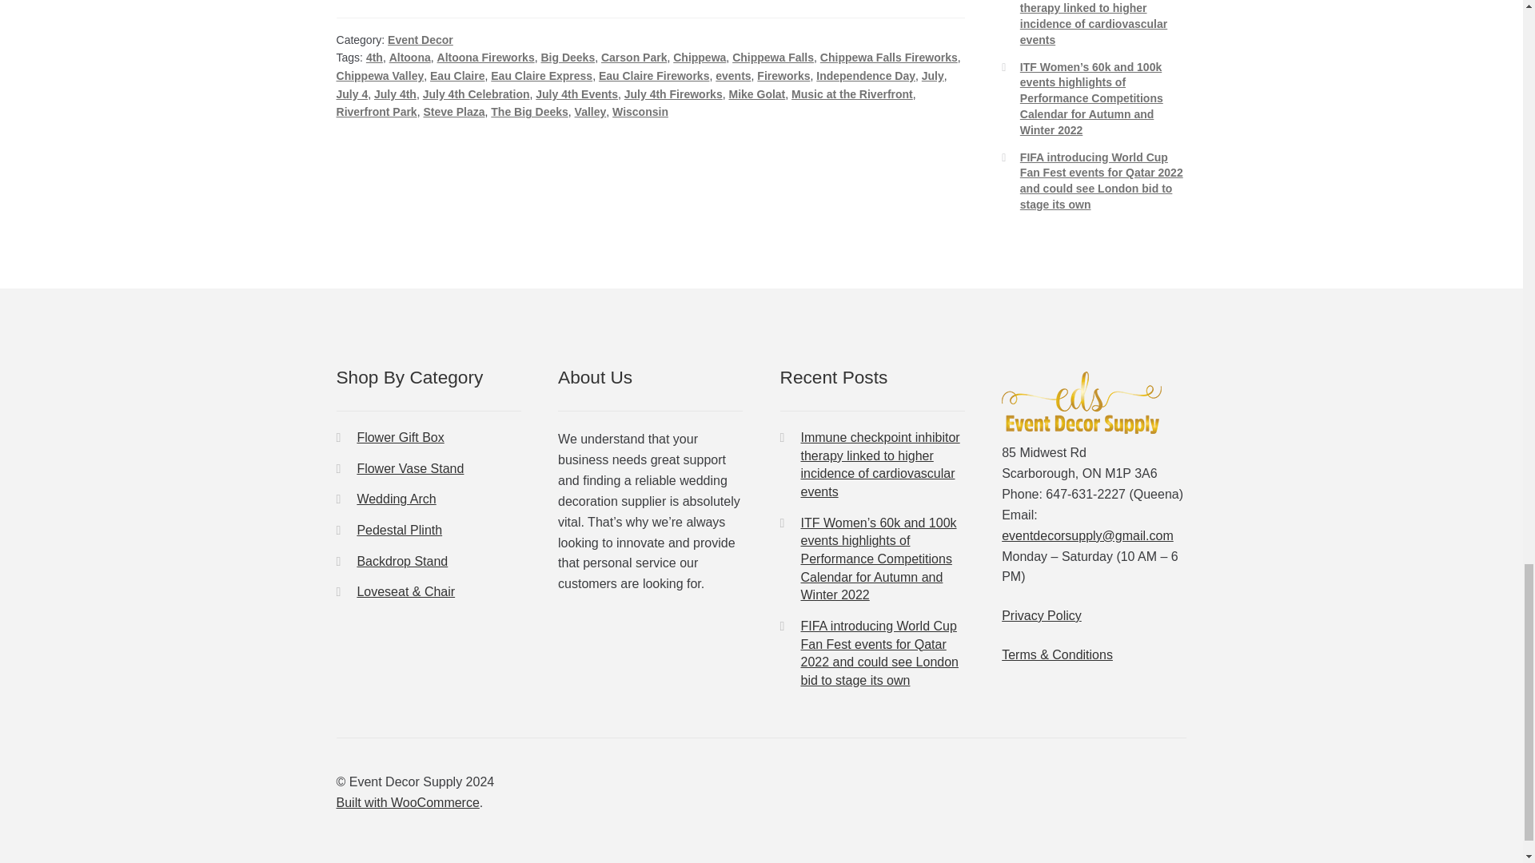  Describe the element at coordinates (421, 40) in the screenshot. I see `Event Decor` at that location.